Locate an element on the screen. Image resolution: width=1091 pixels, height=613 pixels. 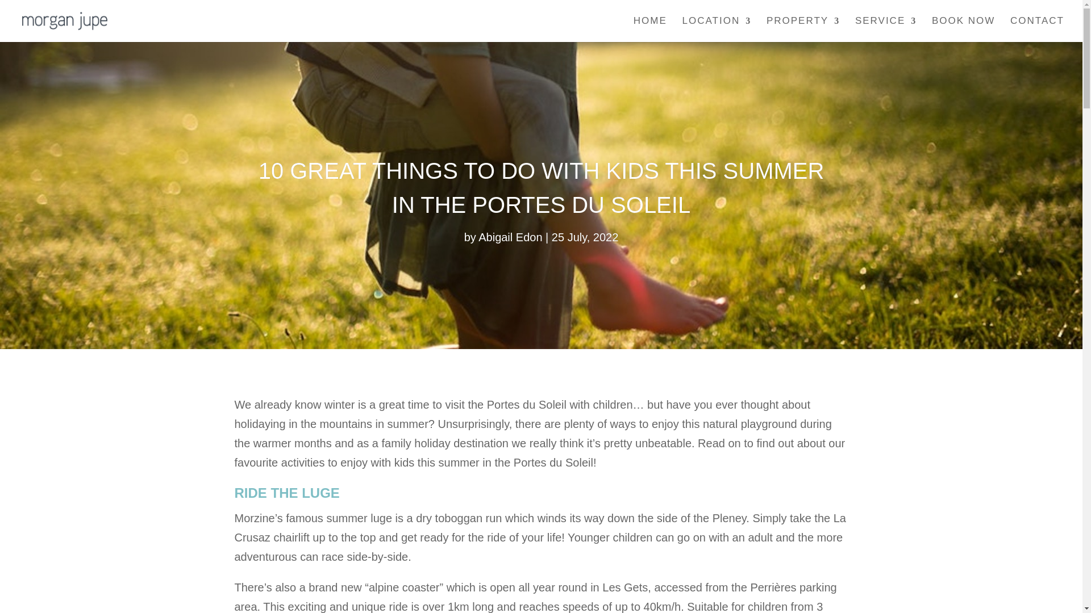
LOCATION is located at coordinates (717, 30).